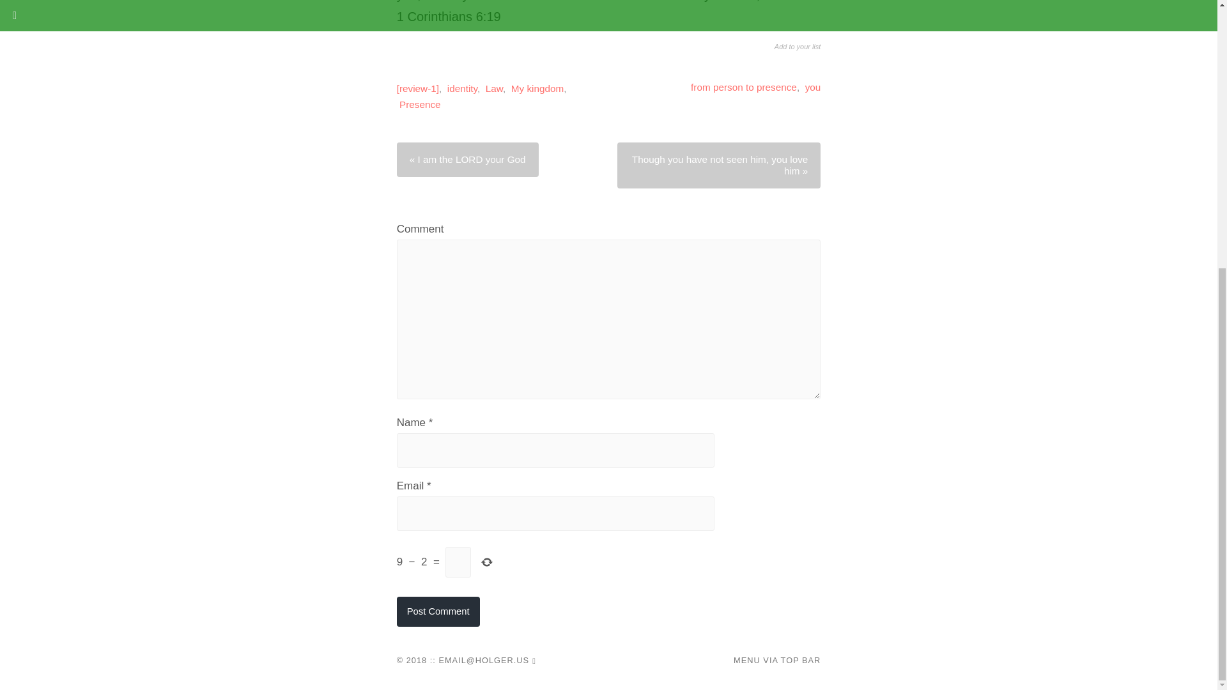 This screenshot has width=1227, height=690. Describe the element at coordinates (743, 87) in the screenshot. I see `from person to presence` at that location.